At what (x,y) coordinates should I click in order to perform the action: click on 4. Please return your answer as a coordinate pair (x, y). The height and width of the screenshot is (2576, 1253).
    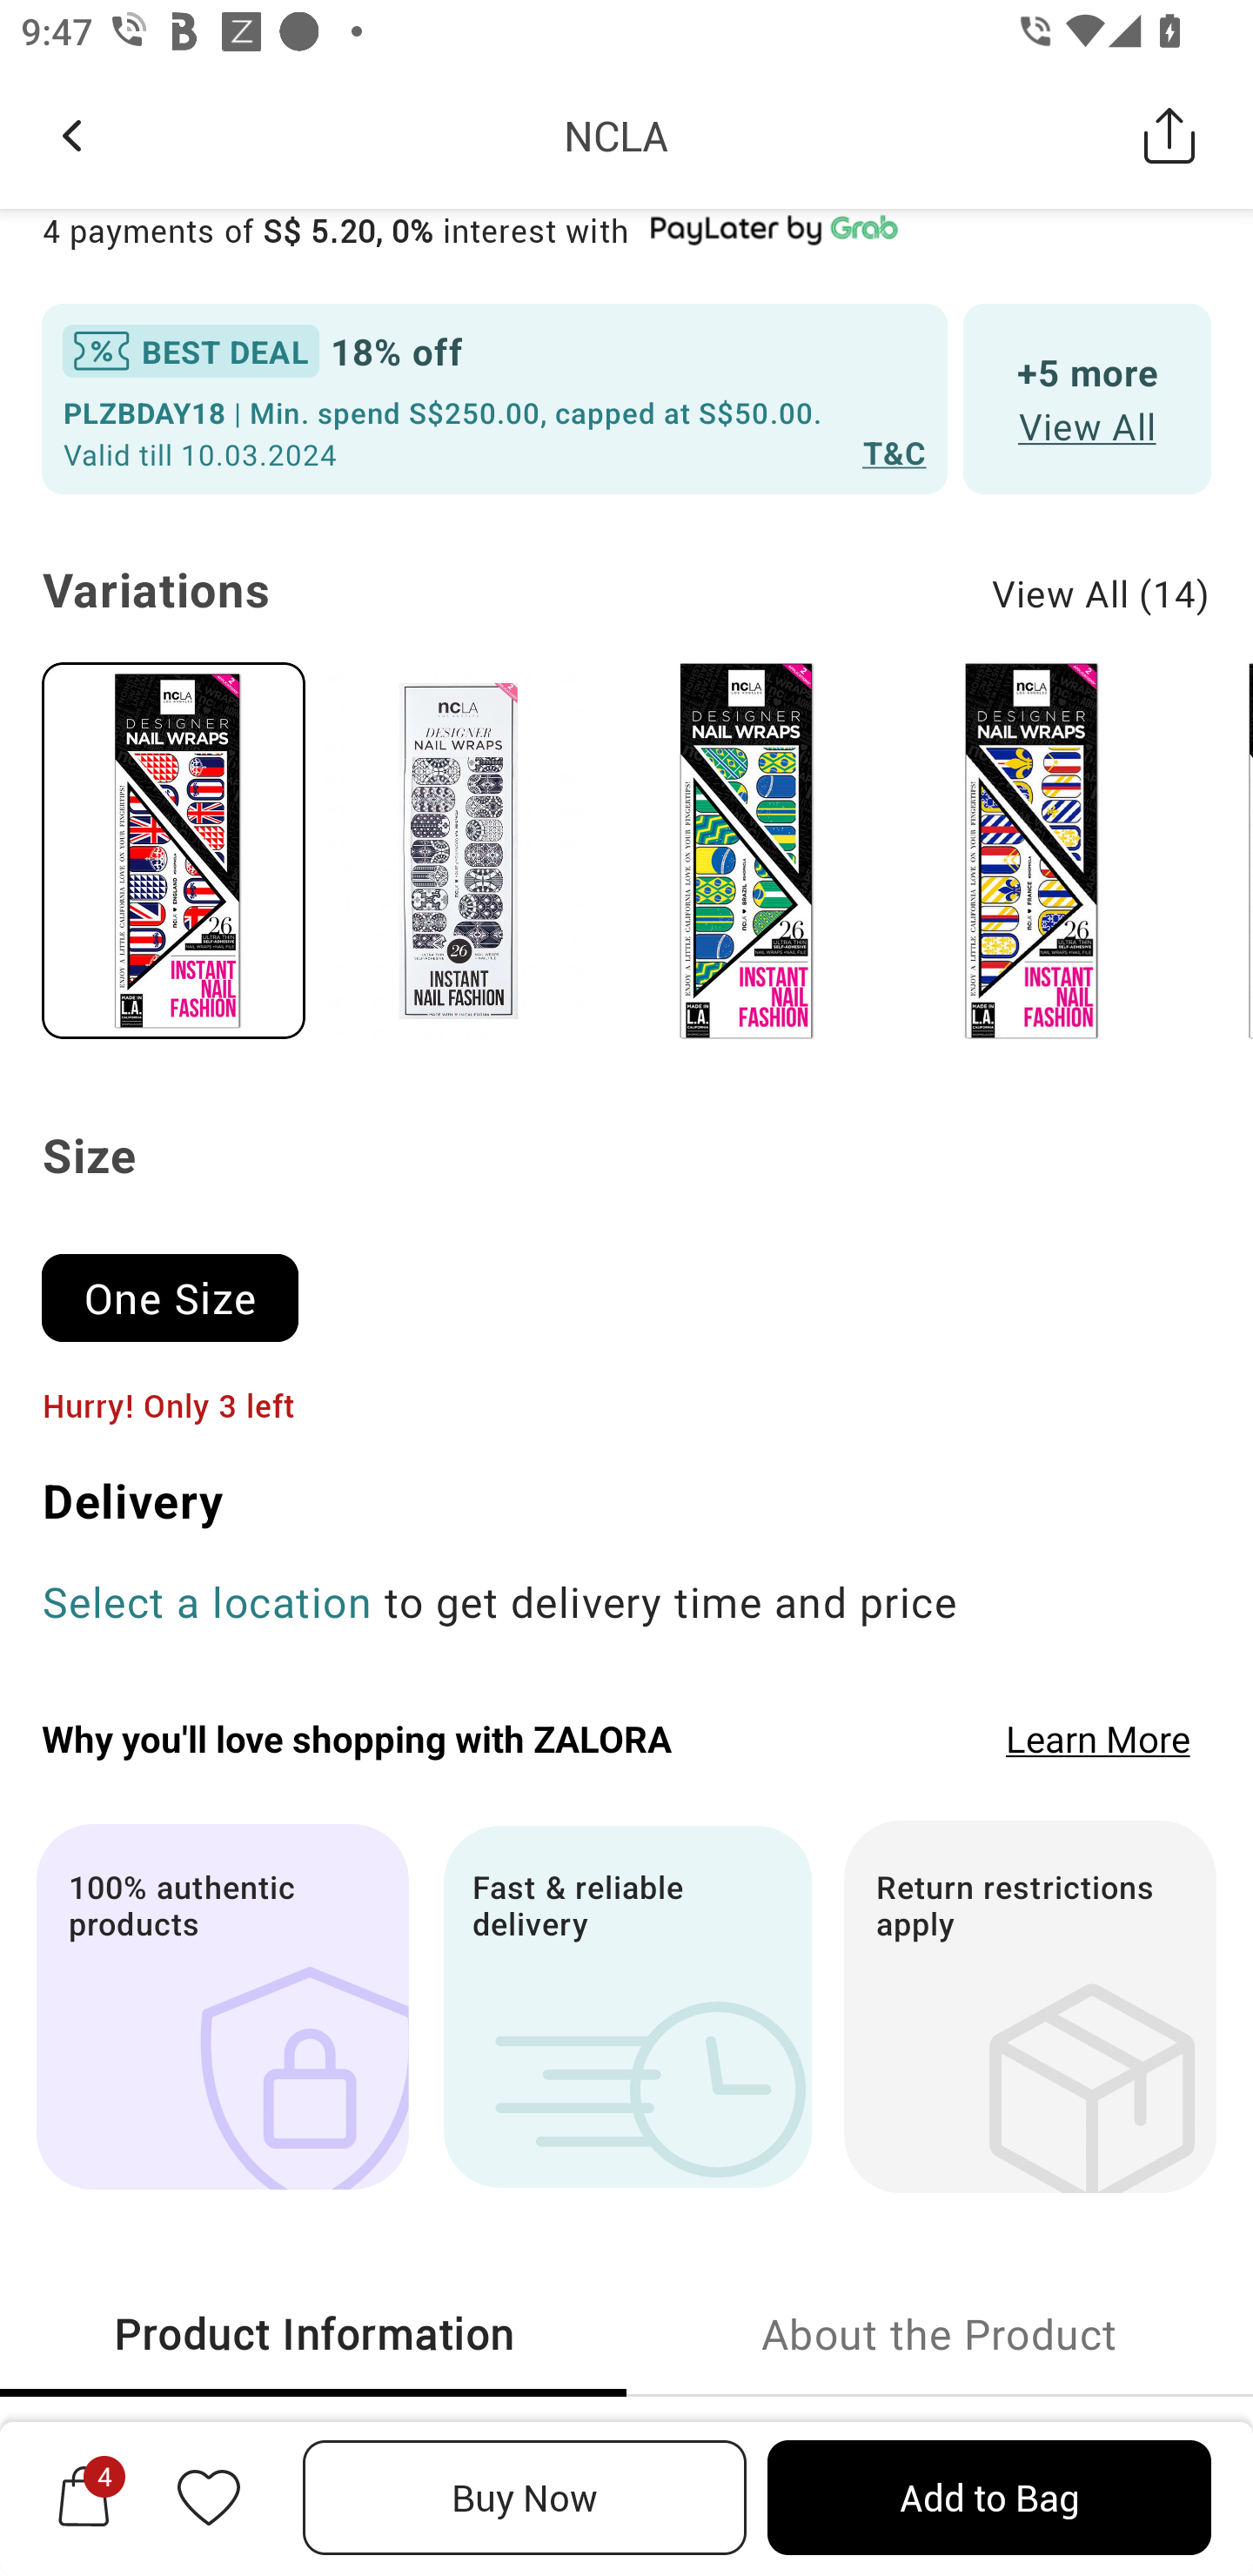
    Looking at the image, I should click on (84, 2497).